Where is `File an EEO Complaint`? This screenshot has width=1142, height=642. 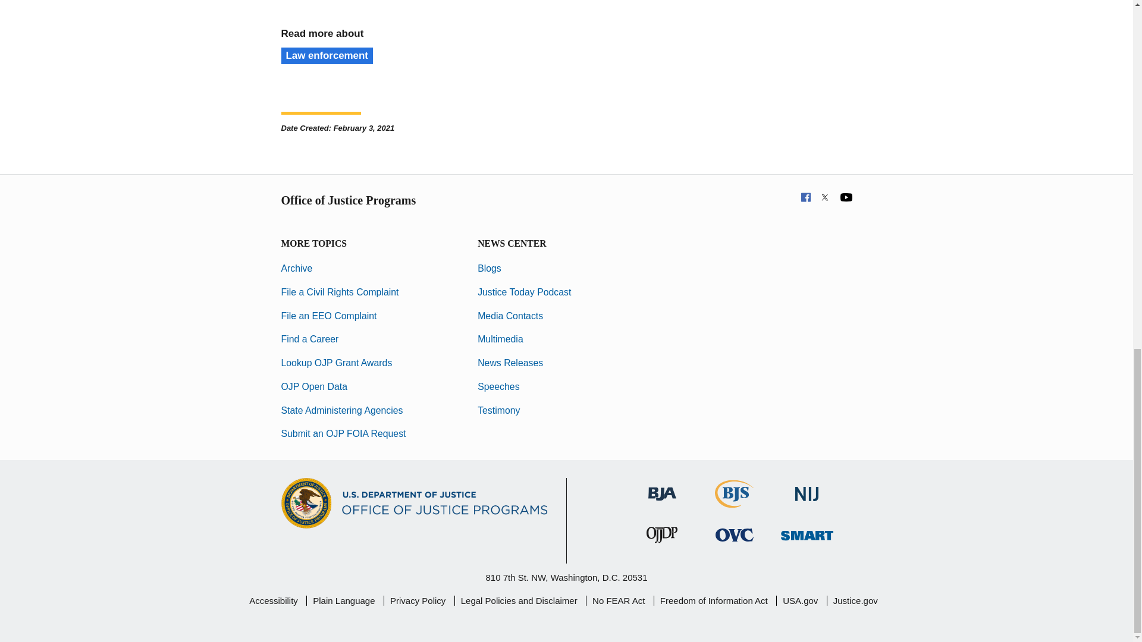
File an EEO Complaint is located at coordinates (328, 316).